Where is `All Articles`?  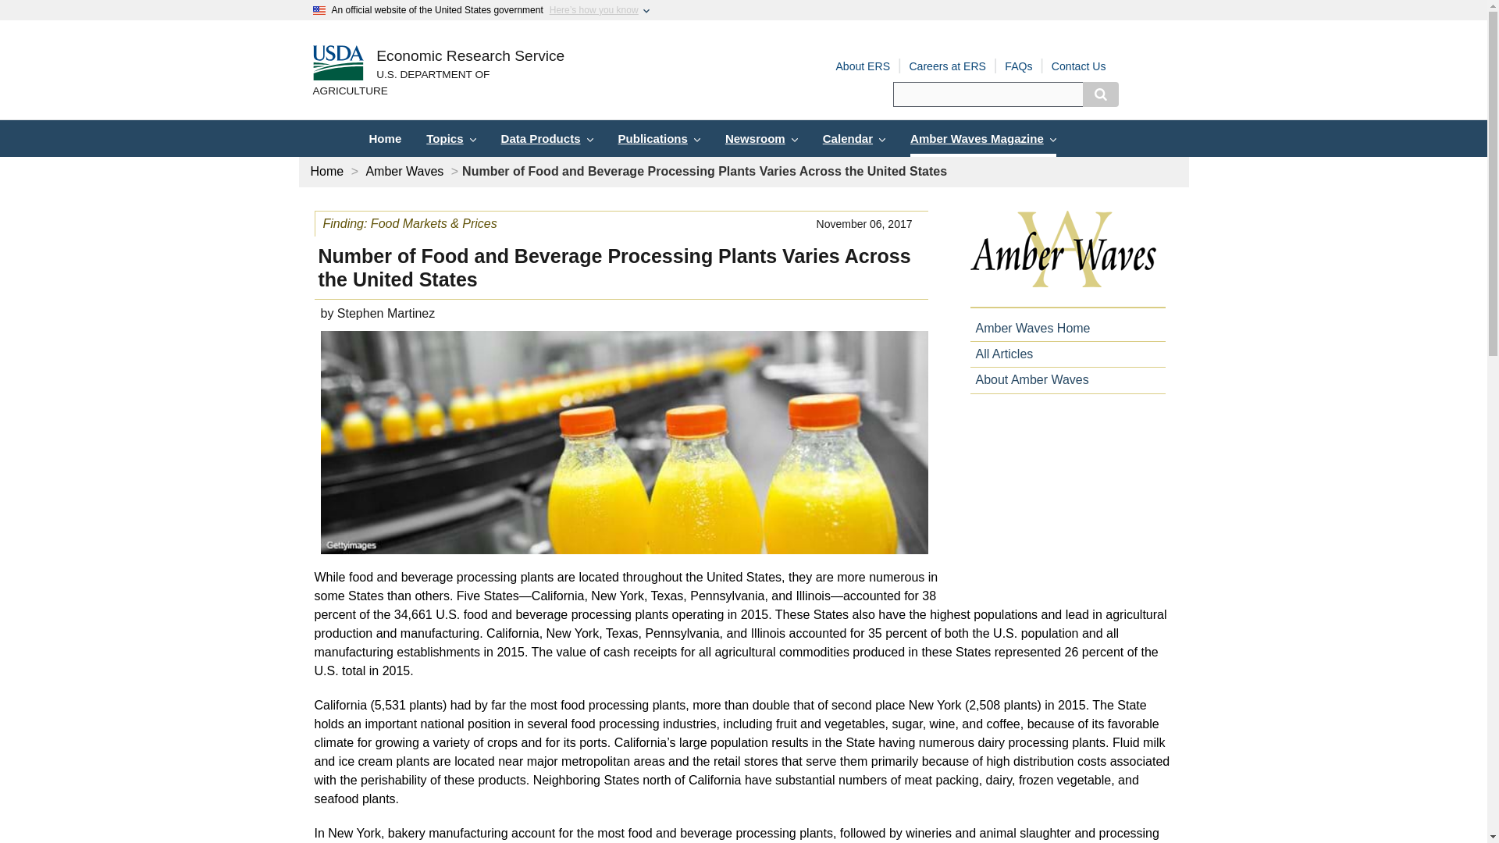
All Articles is located at coordinates (1001, 354).